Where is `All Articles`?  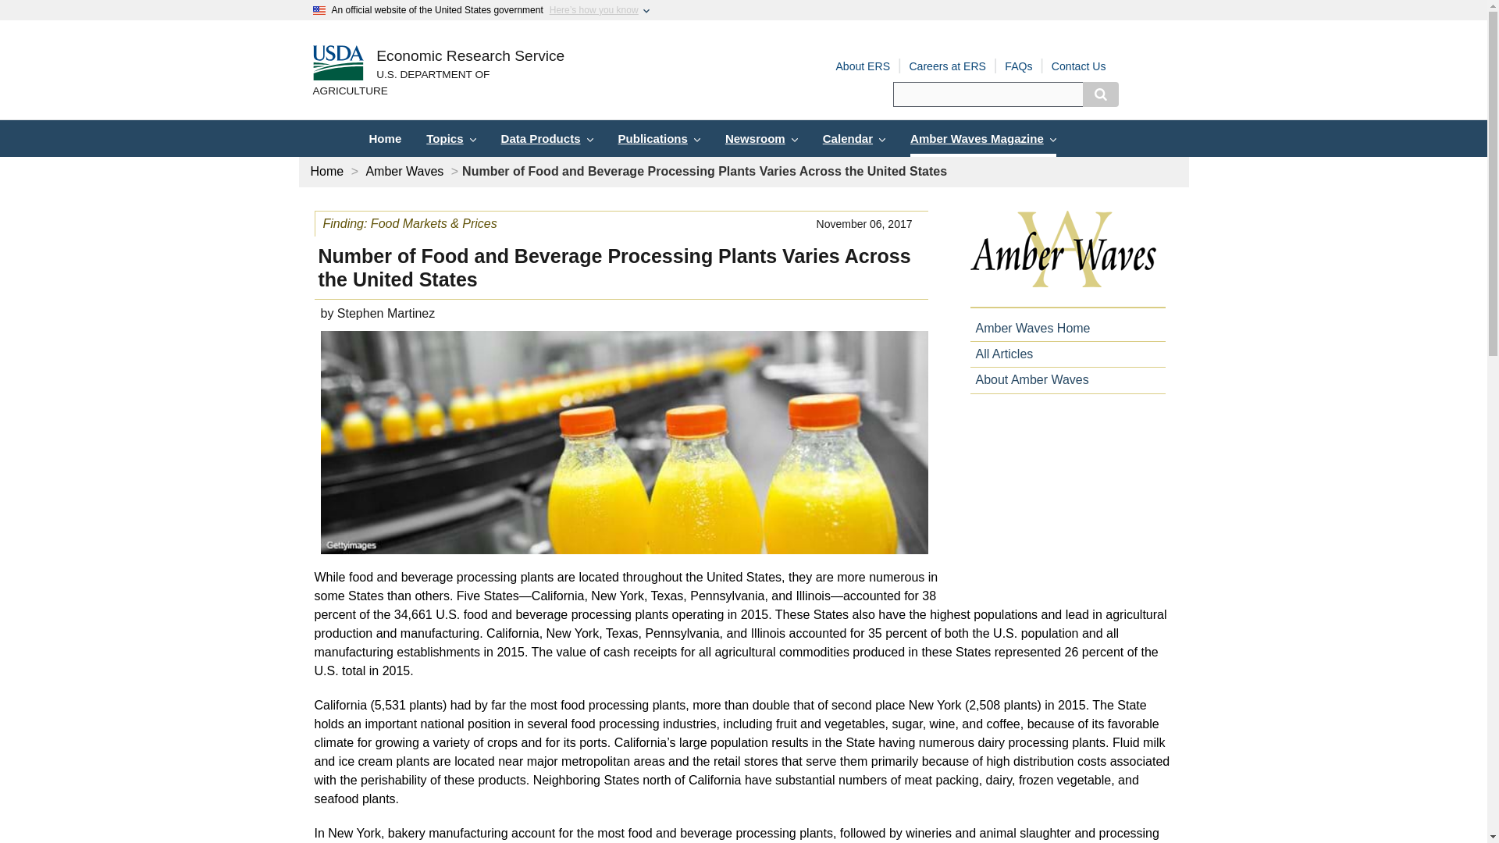
All Articles is located at coordinates (1001, 354).